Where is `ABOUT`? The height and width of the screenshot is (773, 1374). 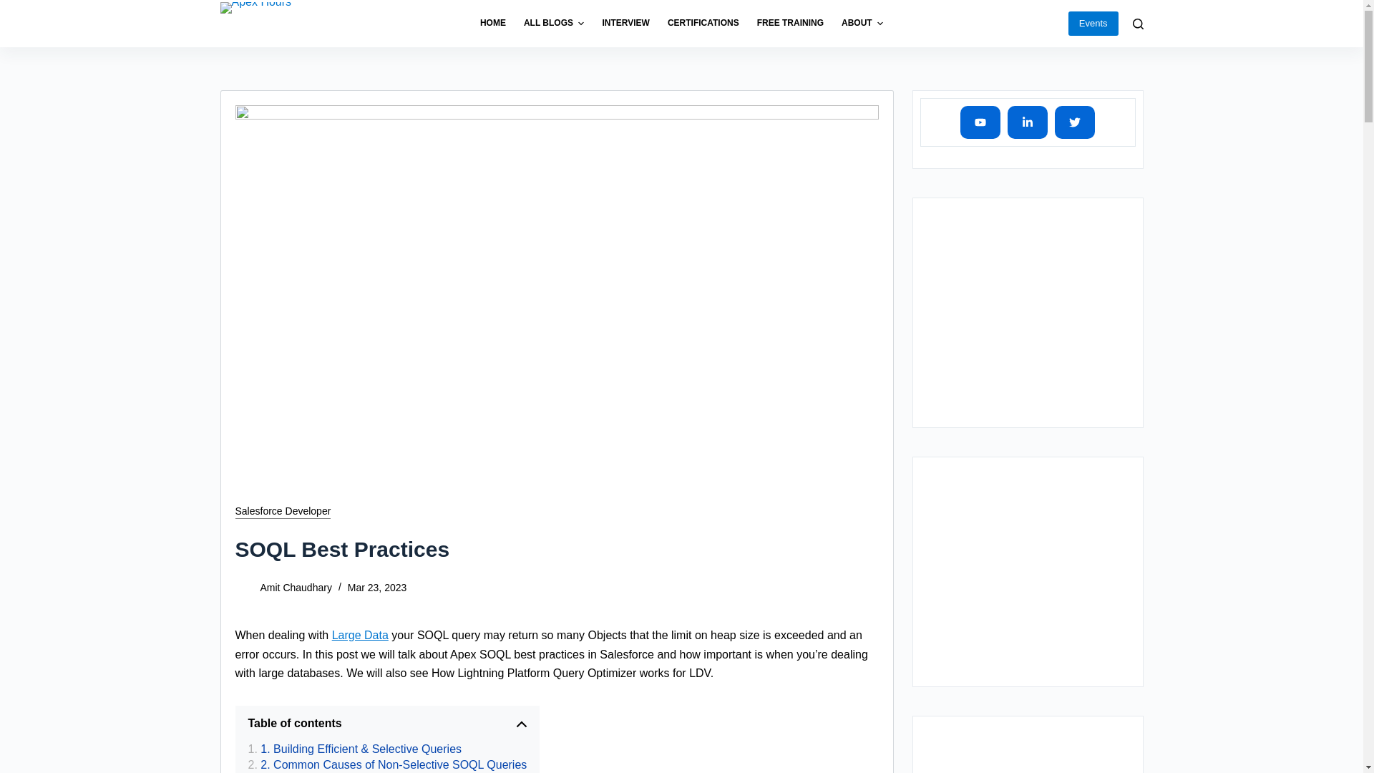 ABOUT is located at coordinates (857, 23).